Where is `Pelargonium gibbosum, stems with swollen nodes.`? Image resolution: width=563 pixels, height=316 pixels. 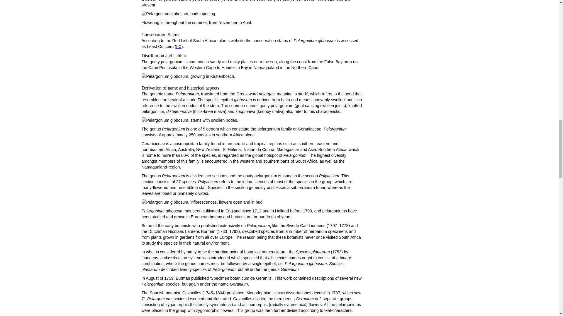 Pelargonium gibbosum, stems with swollen nodes. is located at coordinates (189, 120).